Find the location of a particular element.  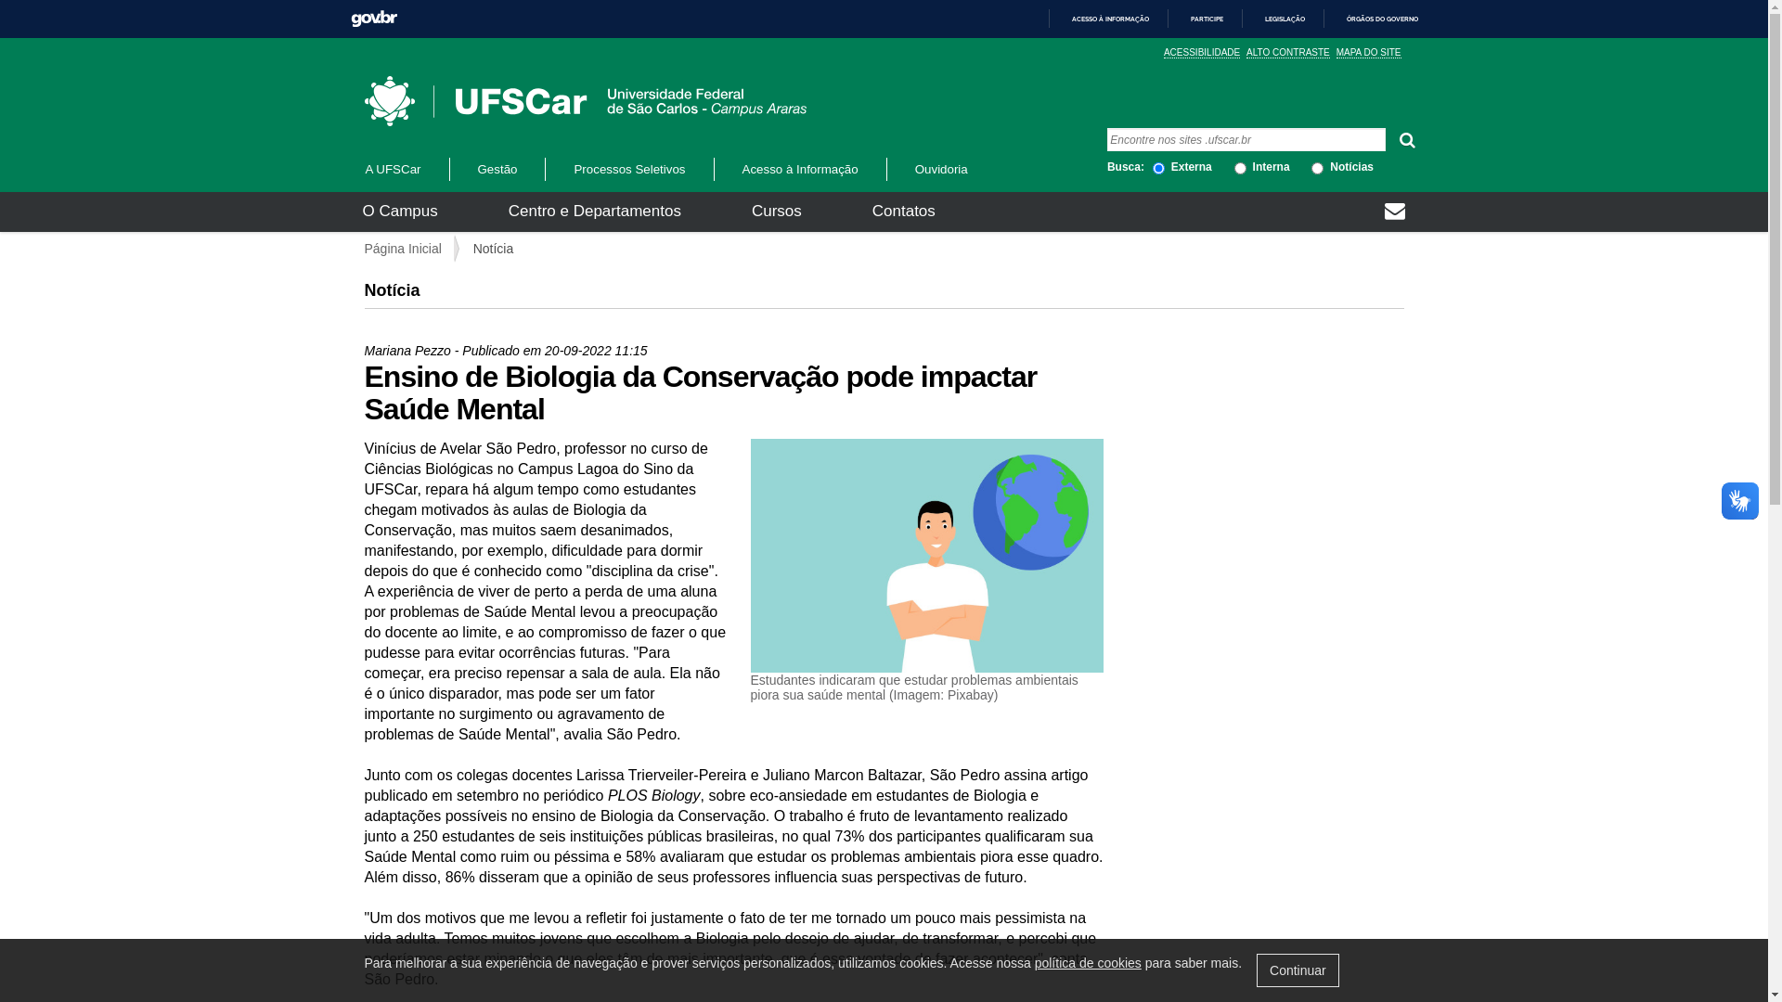

PARTICIPE is located at coordinates (1199, 19).